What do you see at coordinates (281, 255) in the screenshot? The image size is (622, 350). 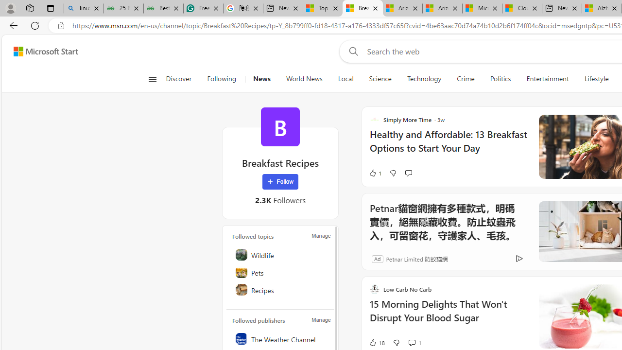 I see `Wildlife` at bounding box center [281, 255].